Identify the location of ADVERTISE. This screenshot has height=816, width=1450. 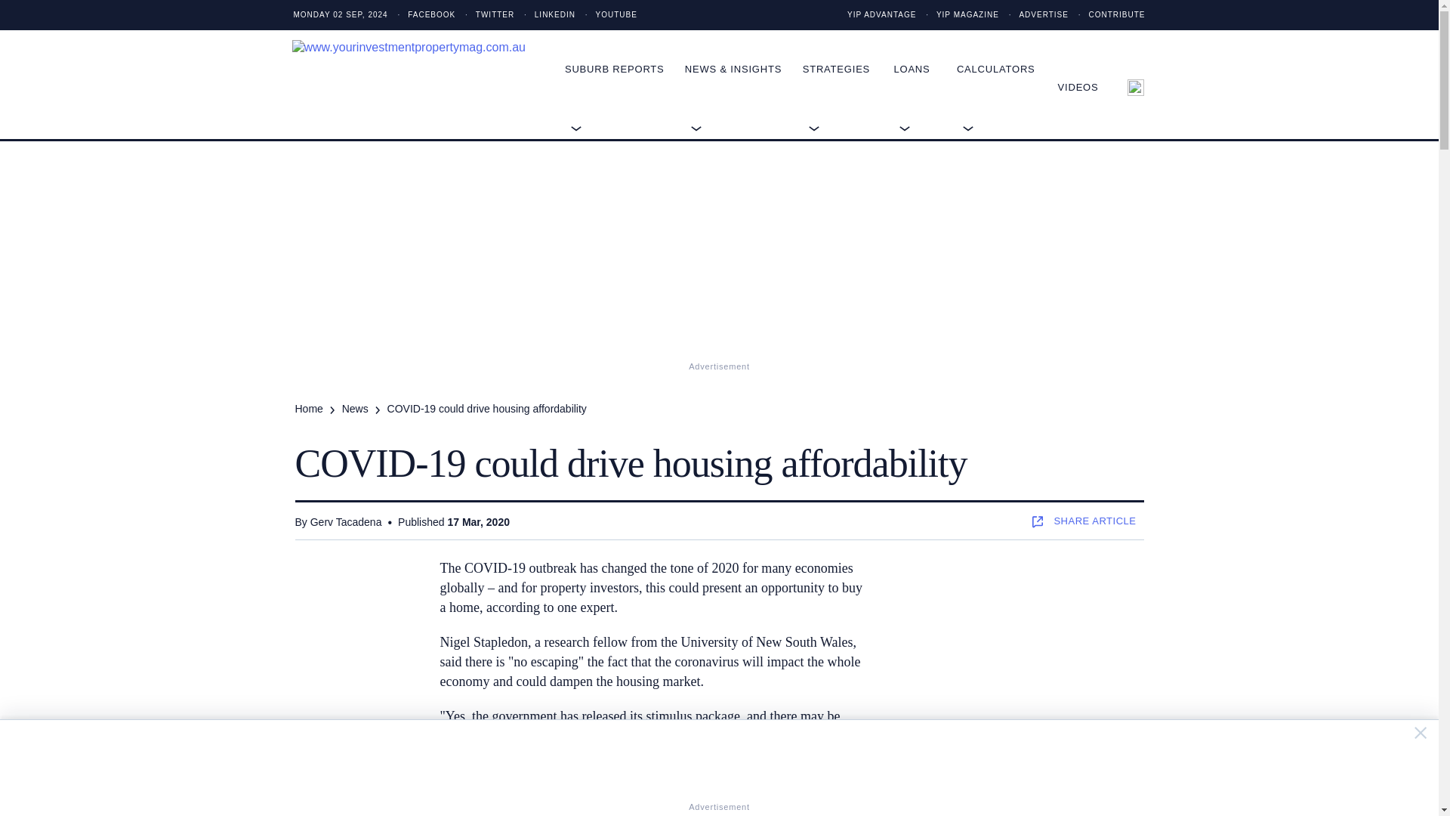
(1035, 15).